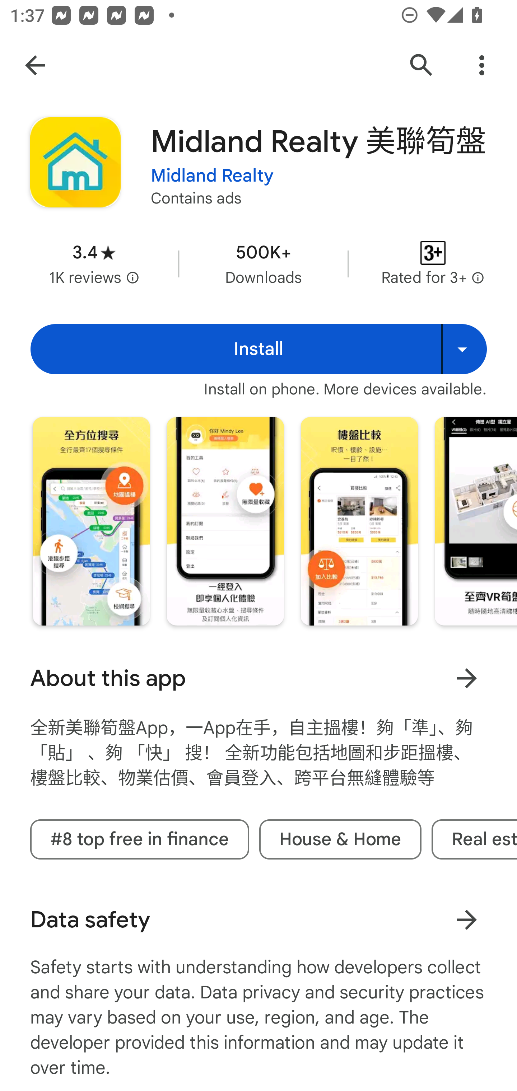  I want to click on Navigate up, so click(35, 65).